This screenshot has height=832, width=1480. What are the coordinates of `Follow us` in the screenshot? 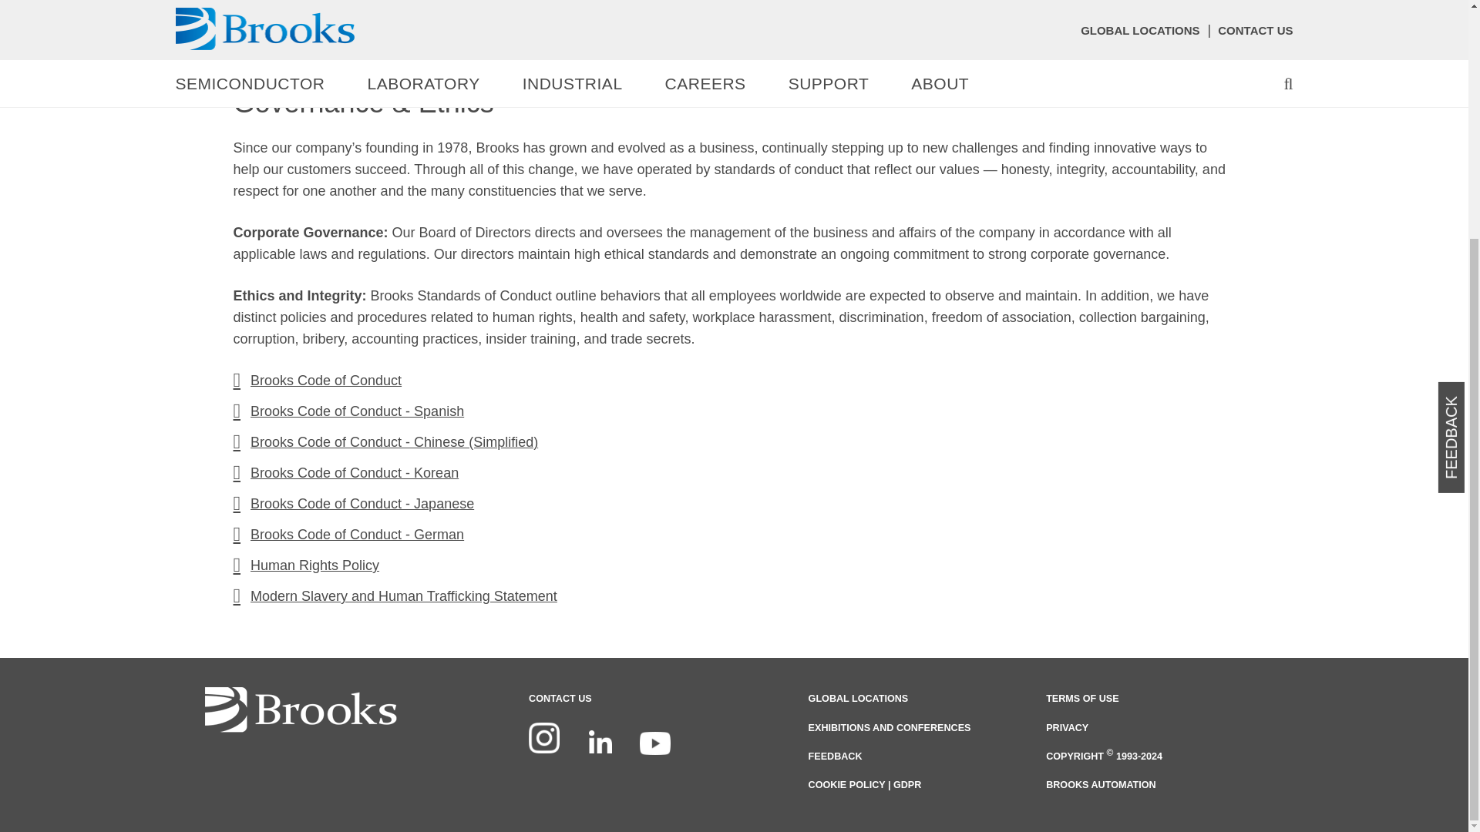 It's located at (600, 746).